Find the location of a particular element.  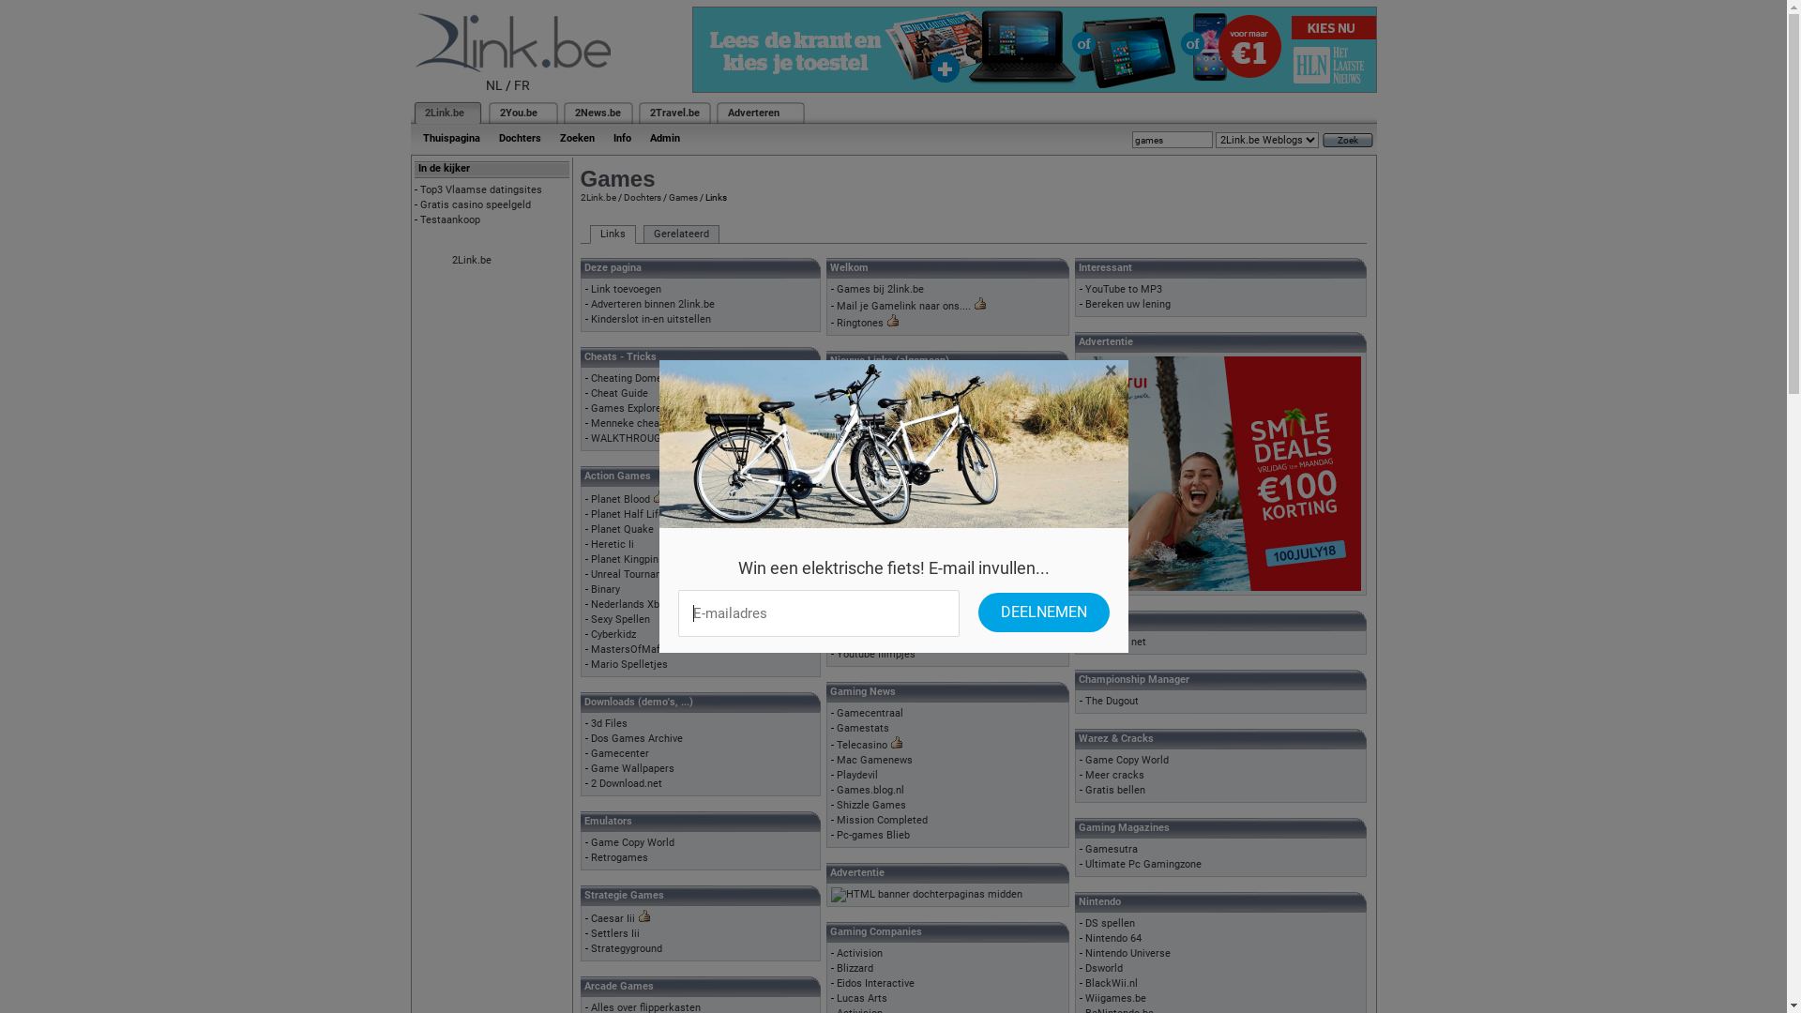

Speel Spelletjes.nl is located at coordinates (880, 625).